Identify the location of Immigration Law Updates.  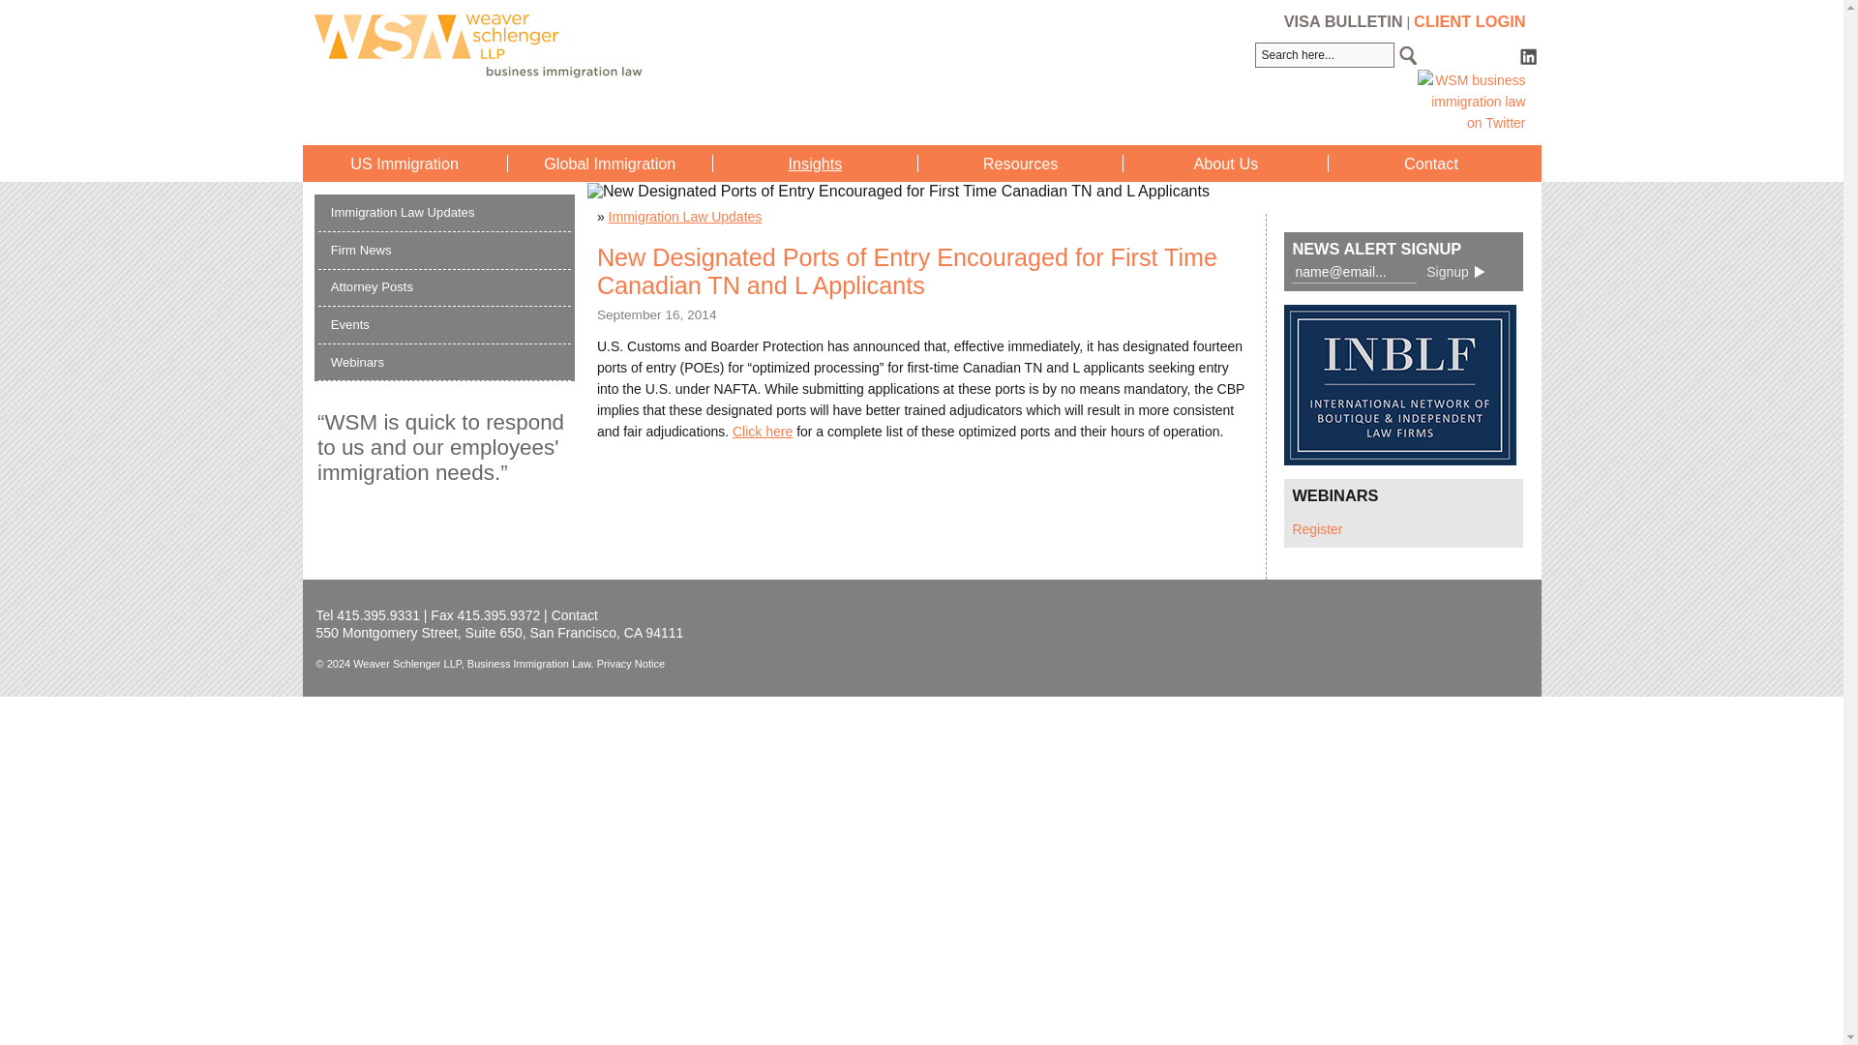
(403, 211).